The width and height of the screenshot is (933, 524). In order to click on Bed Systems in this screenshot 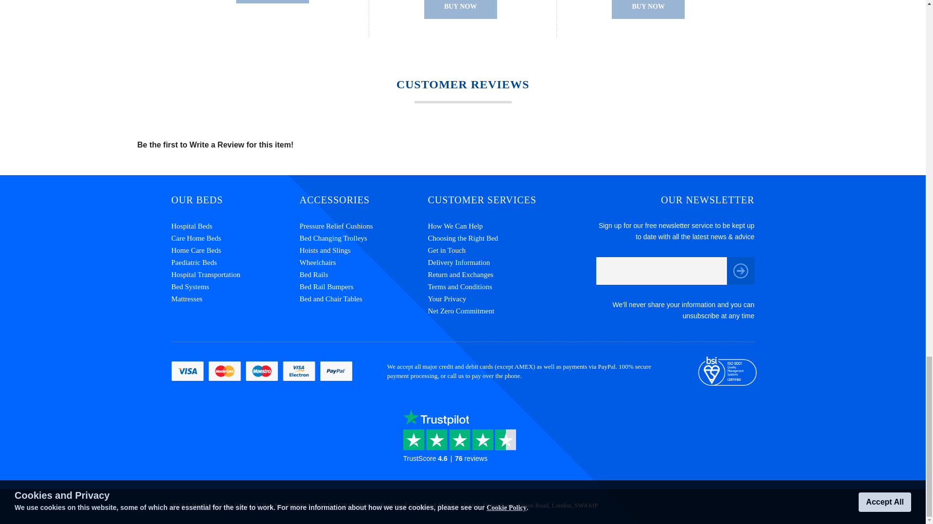, I will do `click(235, 286)`.